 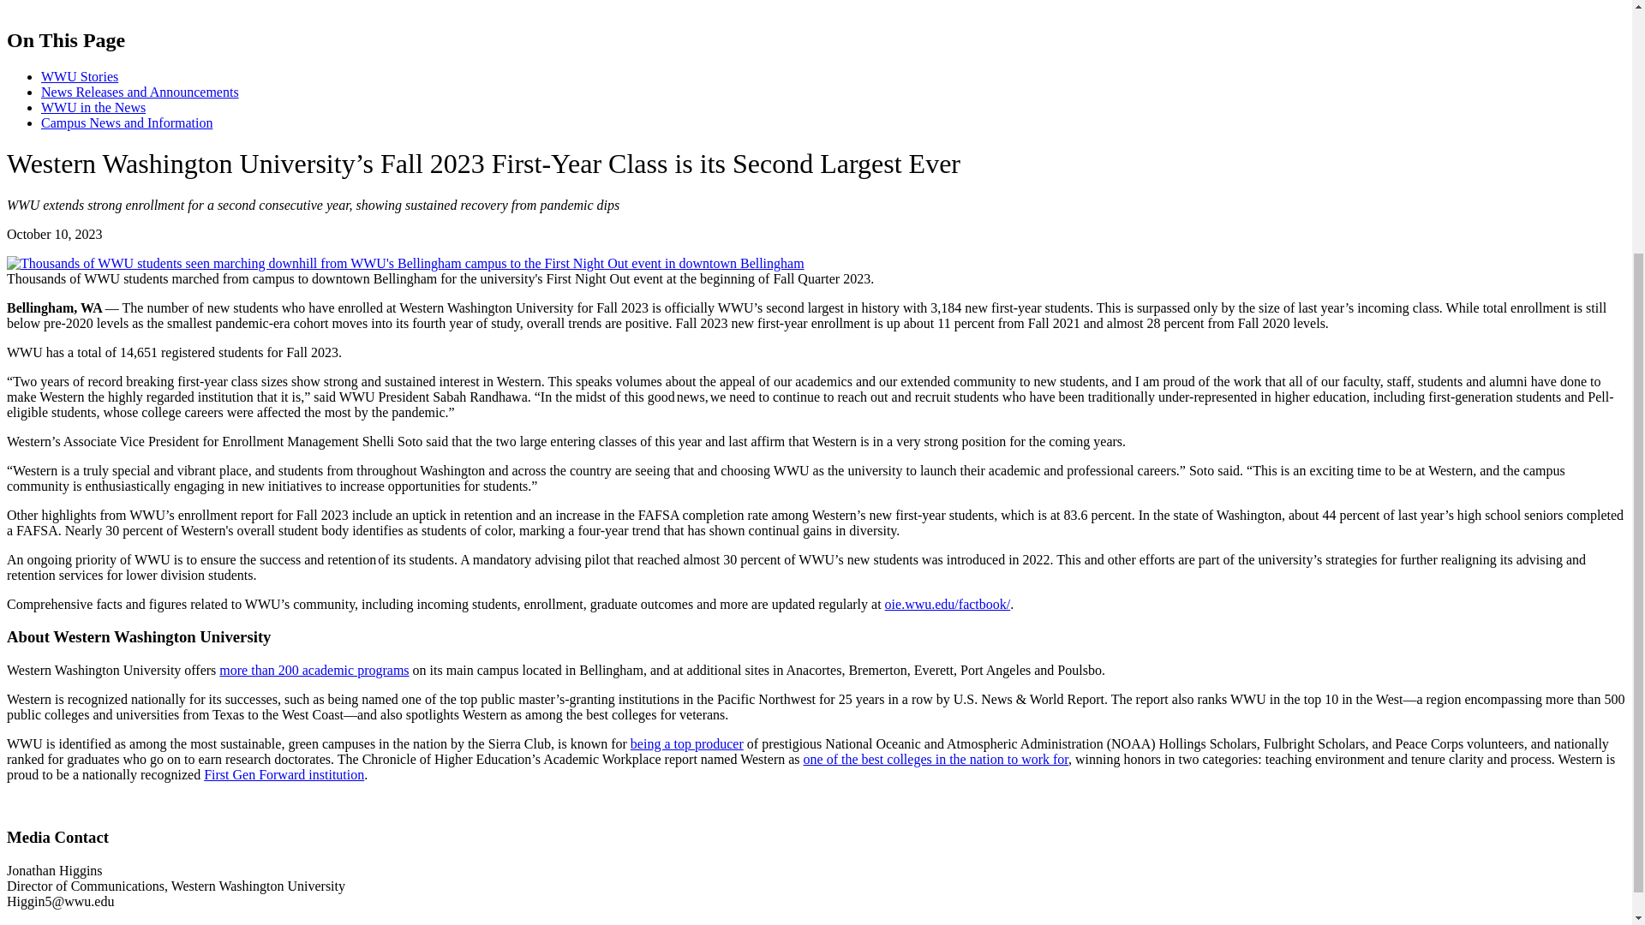 What do you see at coordinates (314, 670) in the screenshot?
I see `more than 200 academic programs` at bounding box center [314, 670].